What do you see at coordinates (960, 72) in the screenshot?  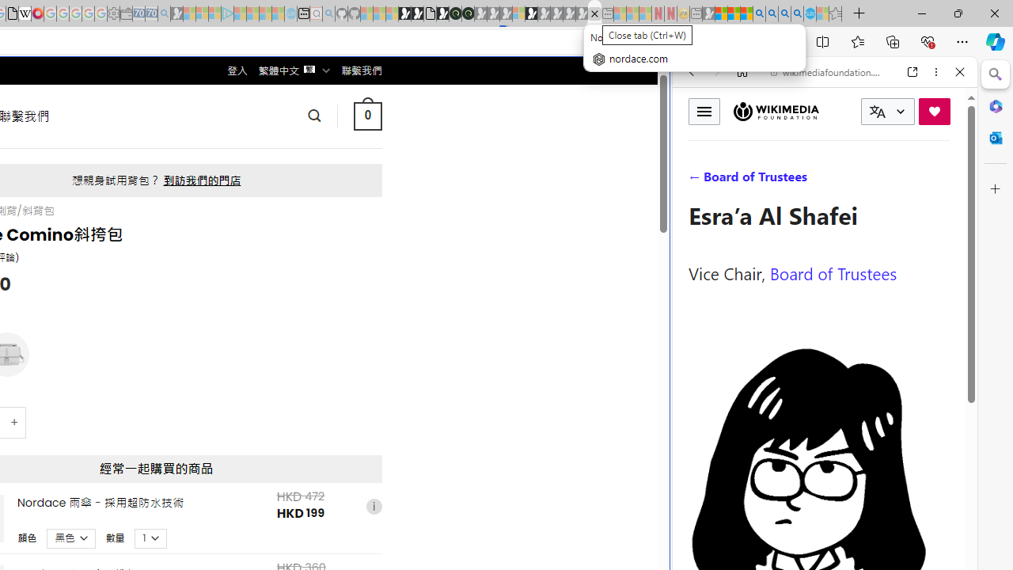 I see `Close` at bounding box center [960, 72].